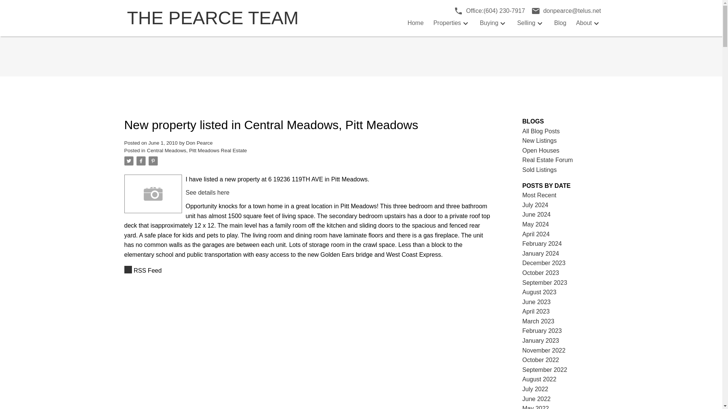  Describe the element at coordinates (308, 270) in the screenshot. I see `RSS` at that location.